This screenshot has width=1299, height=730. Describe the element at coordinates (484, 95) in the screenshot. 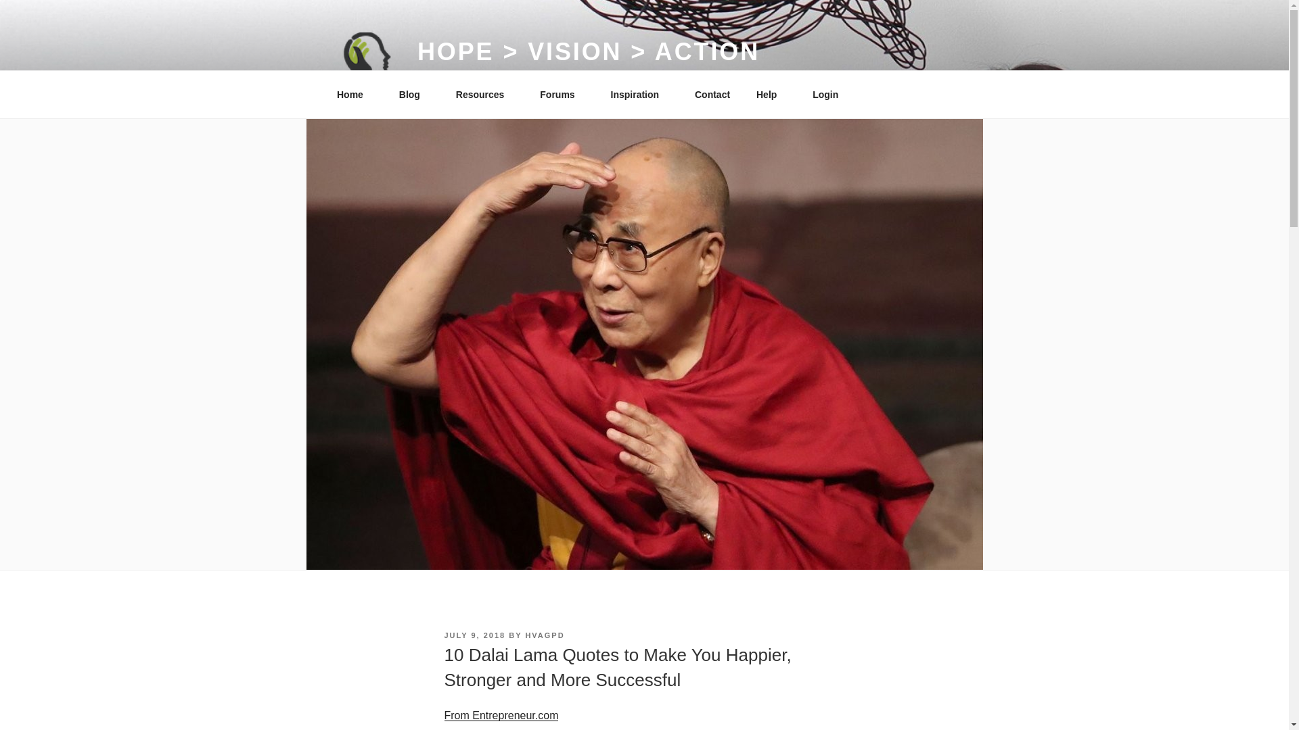

I see `Resources` at that location.